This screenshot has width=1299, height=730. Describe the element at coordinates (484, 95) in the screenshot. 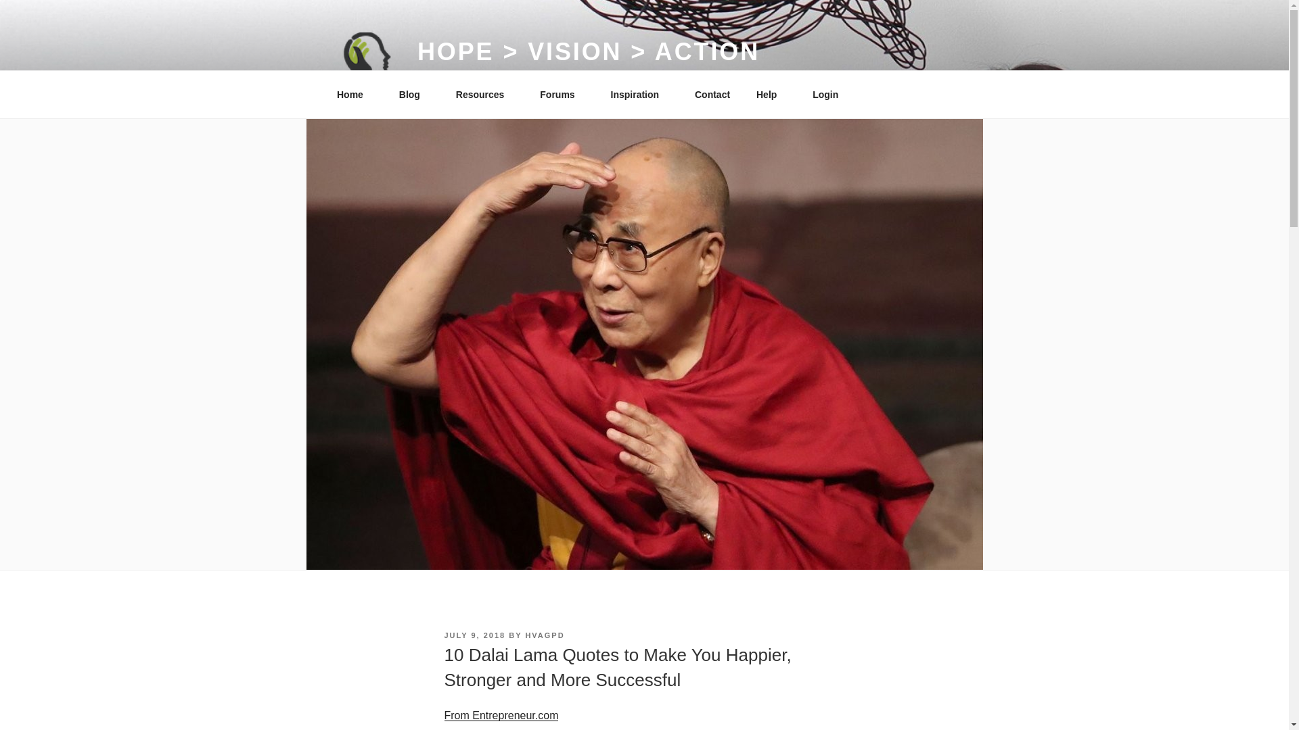

I see `Resources` at that location.